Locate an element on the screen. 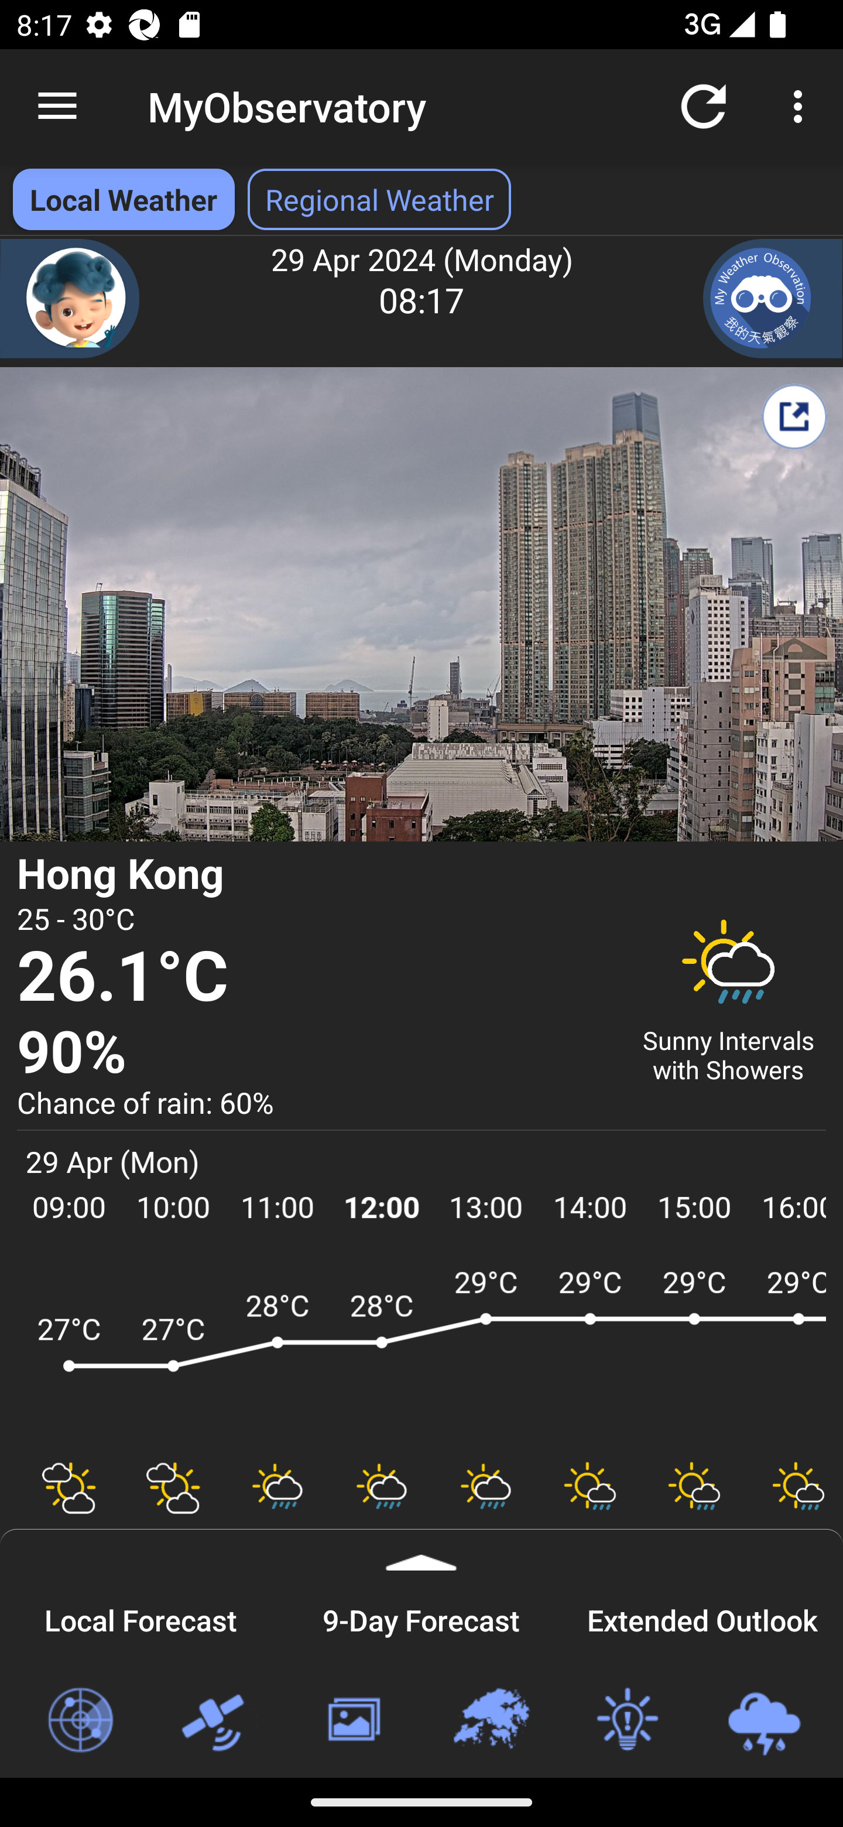  Navigate up is located at coordinates (57, 107).